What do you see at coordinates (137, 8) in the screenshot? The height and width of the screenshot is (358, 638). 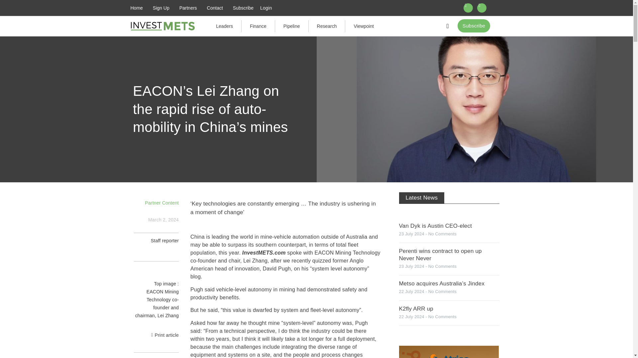 I see `Home` at bounding box center [137, 8].